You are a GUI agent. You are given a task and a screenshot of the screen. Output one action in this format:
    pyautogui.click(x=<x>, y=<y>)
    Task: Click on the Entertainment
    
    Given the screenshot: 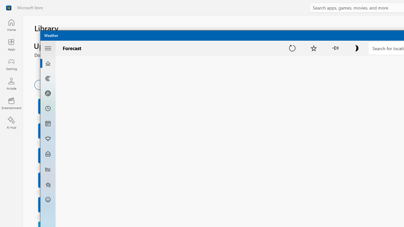 What is the action you would take?
    pyautogui.click(x=11, y=103)
    